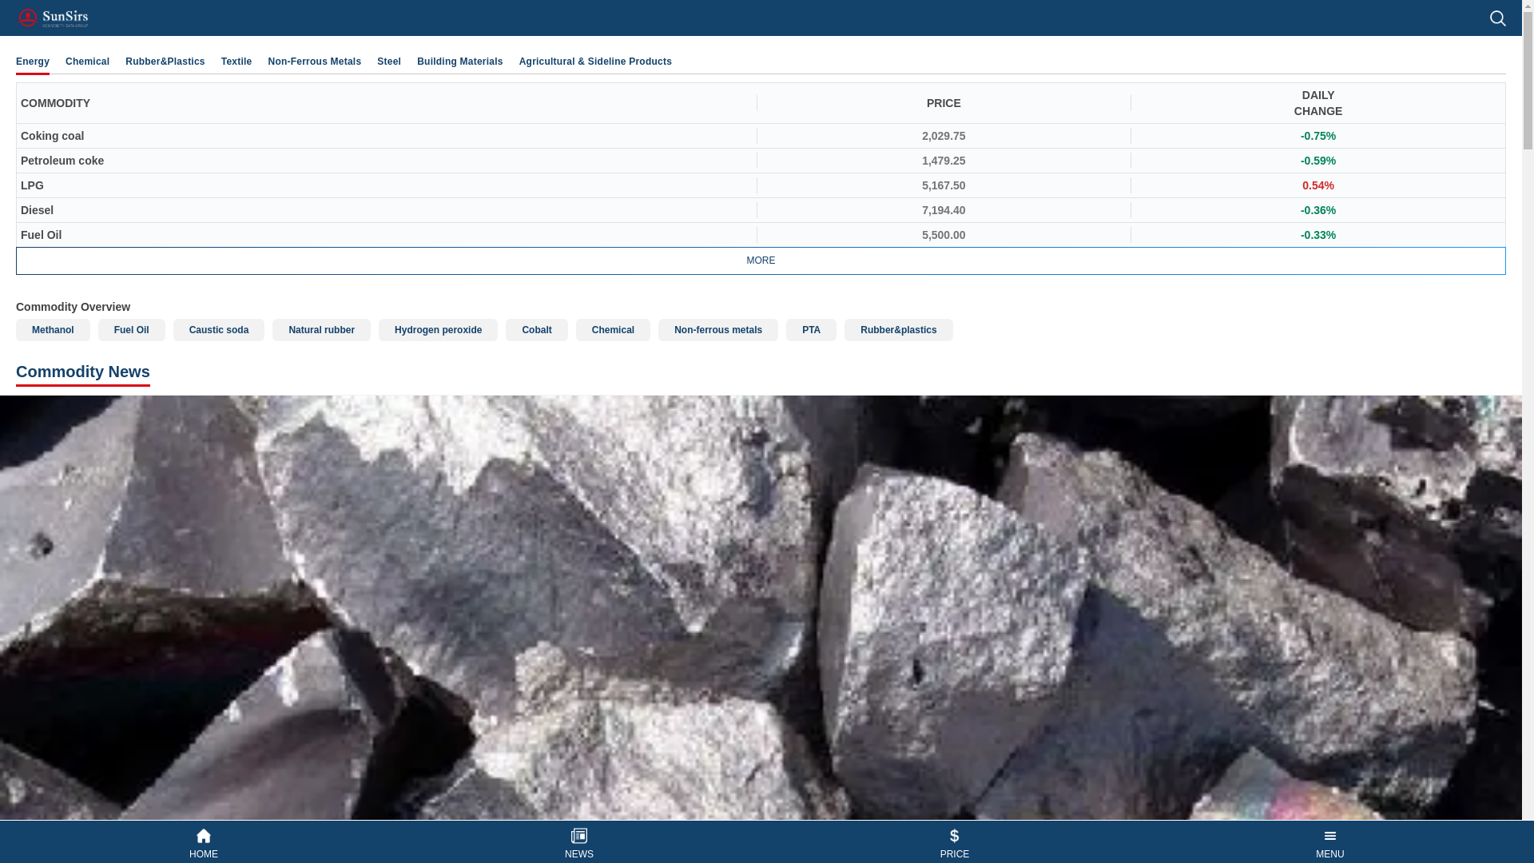 The height and width of the screenshot is (863, 1534). What do you see at coordinates (315, 61) in the screenshot?
I see `Non-Ferrous Metals` at bounding box center [315, 61].